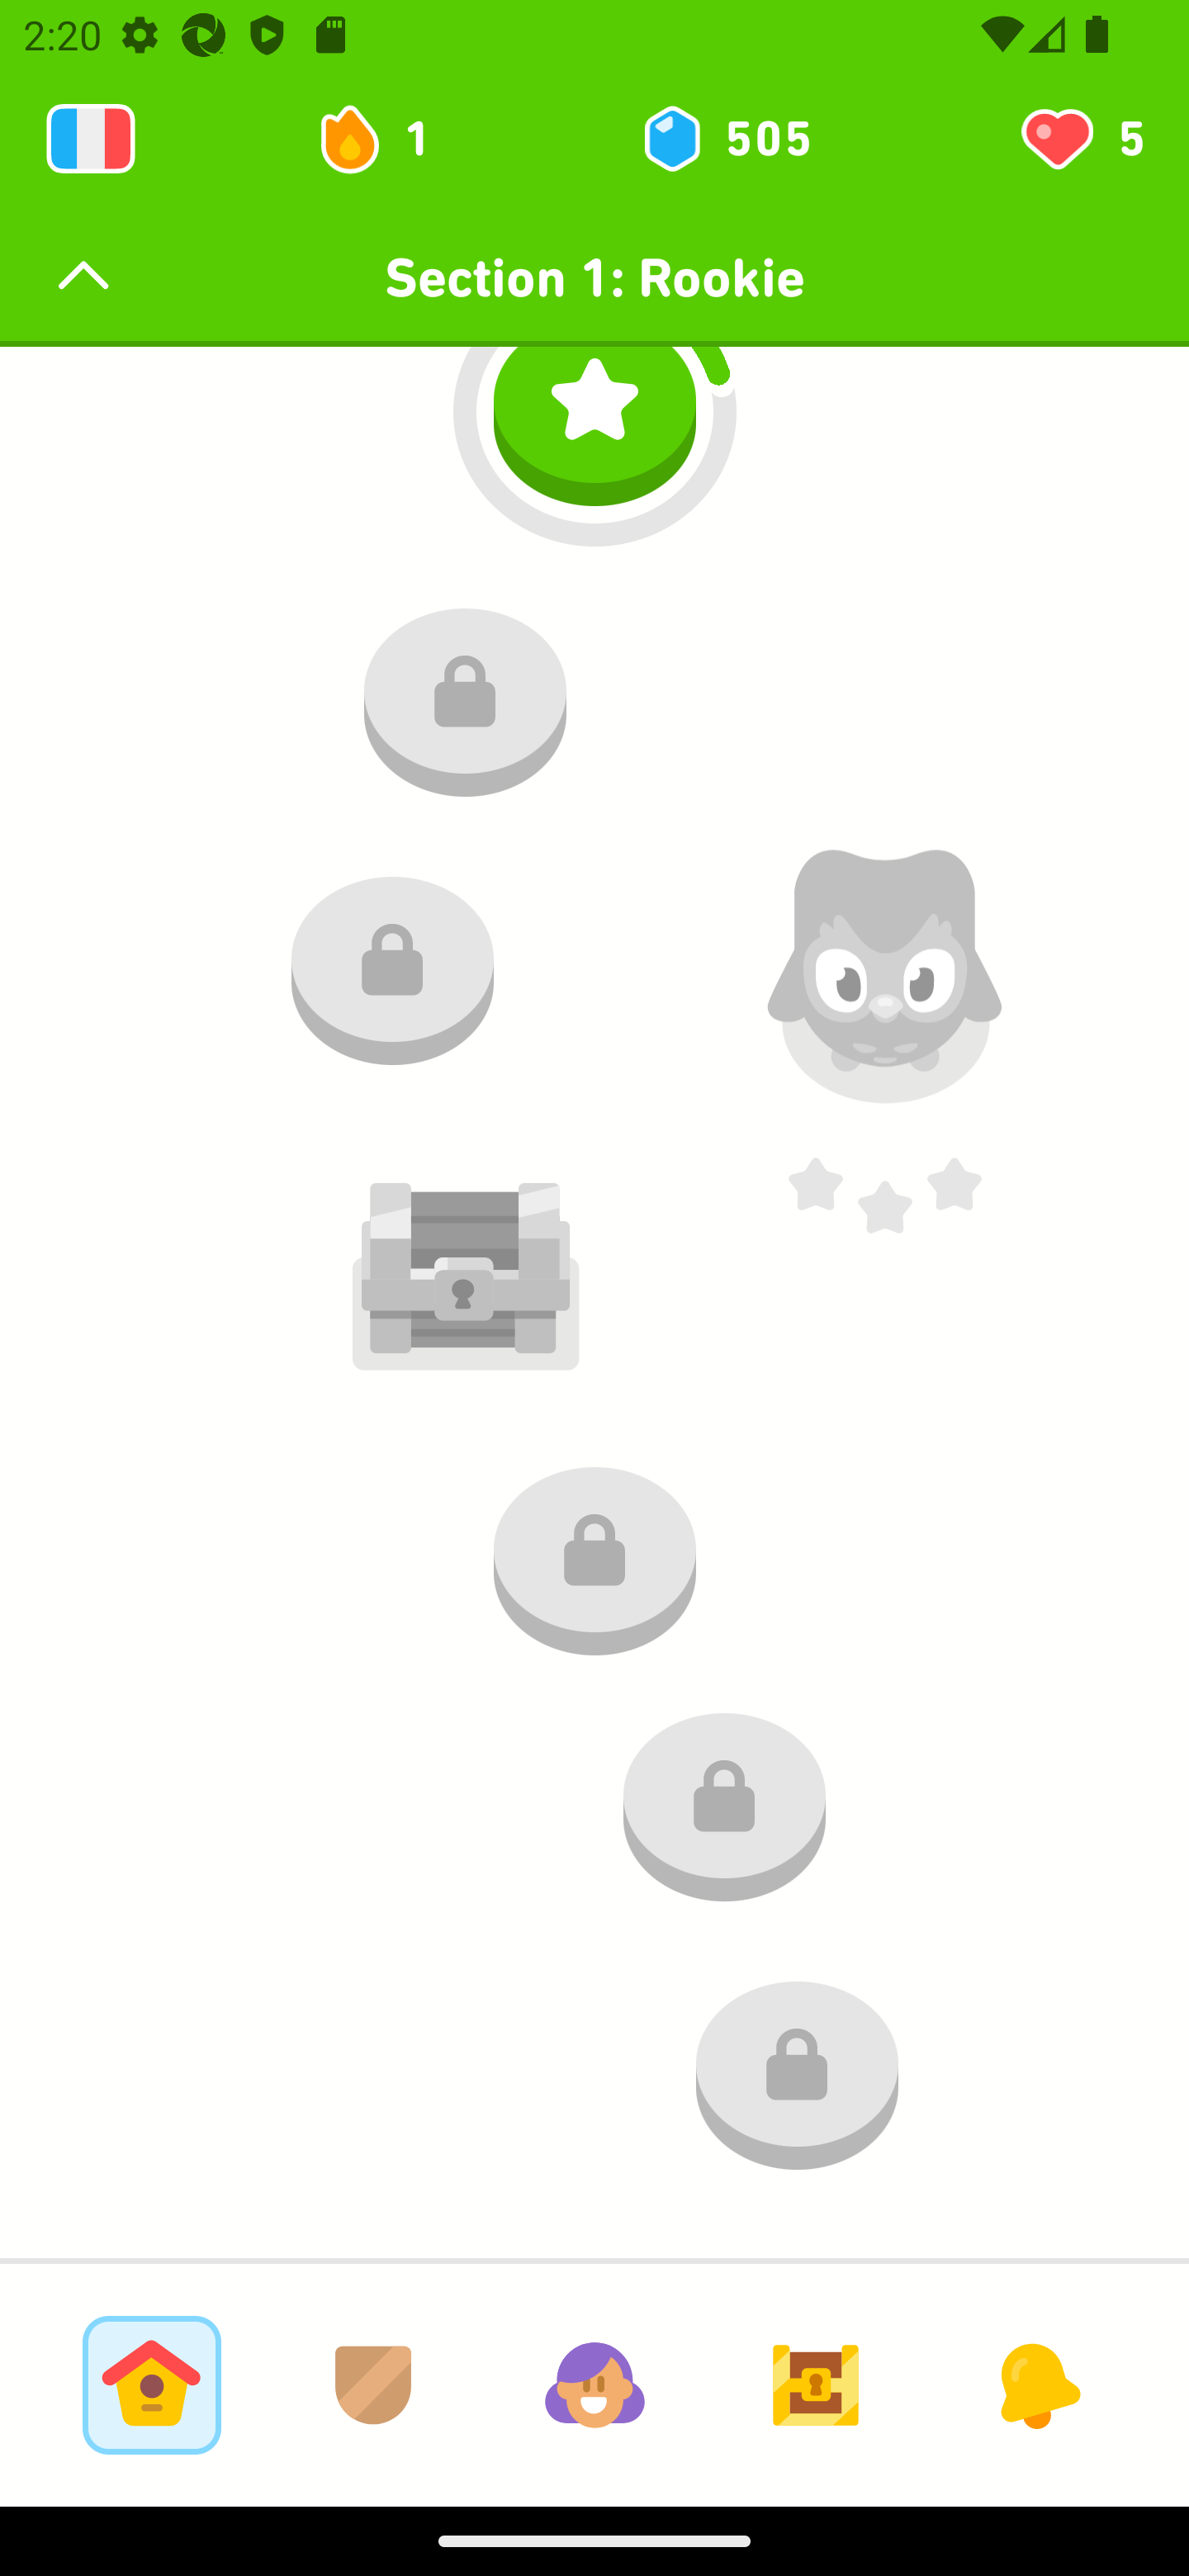  What do you see at coordinates (388, 139) in the screenshot?
I see `1 day streak 1` at bounding box center [388, 139].